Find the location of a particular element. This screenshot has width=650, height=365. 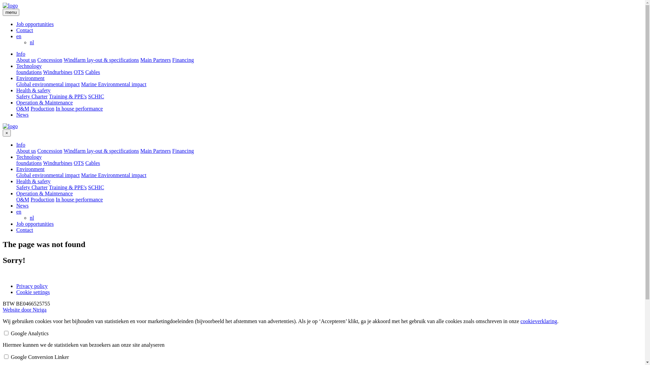

Cookie settings is located at coordinates (33, 292).